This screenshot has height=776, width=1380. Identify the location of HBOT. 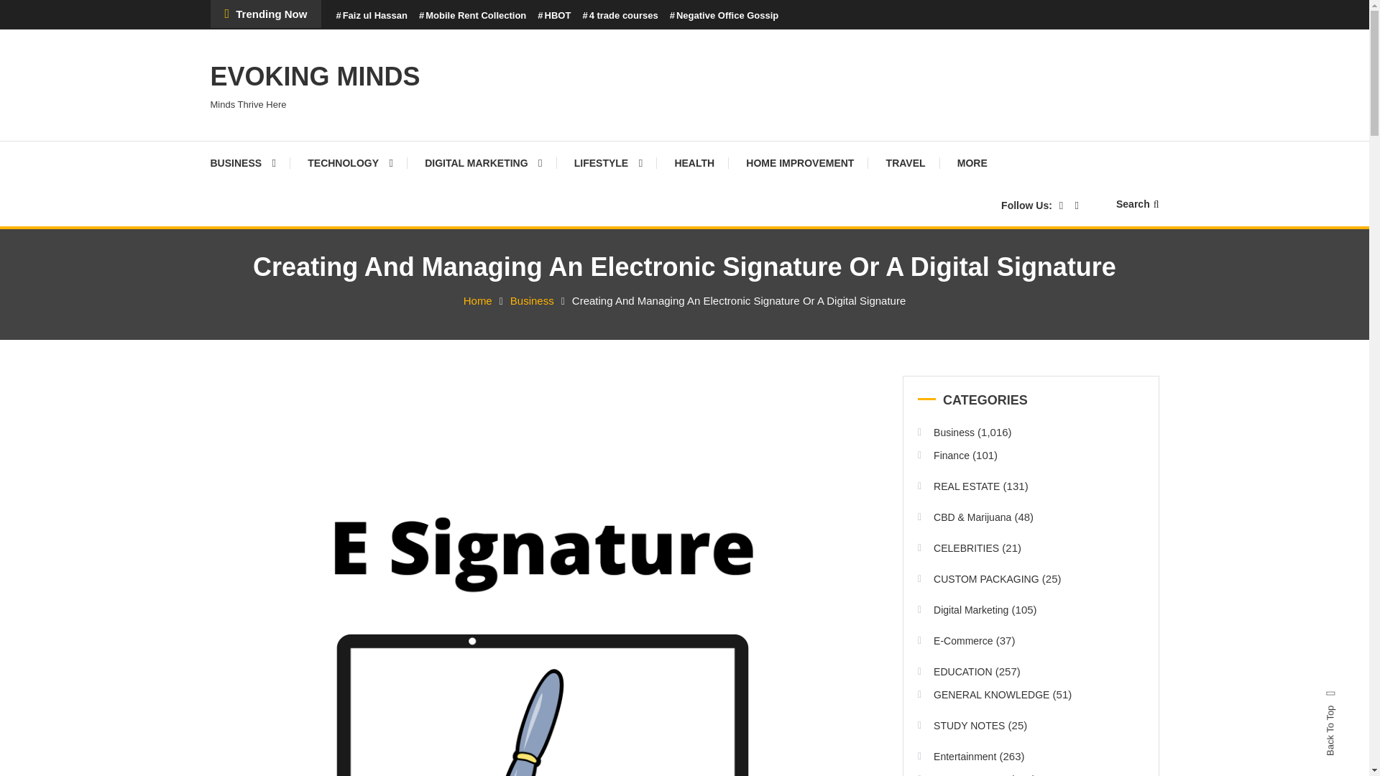
(554, 16).